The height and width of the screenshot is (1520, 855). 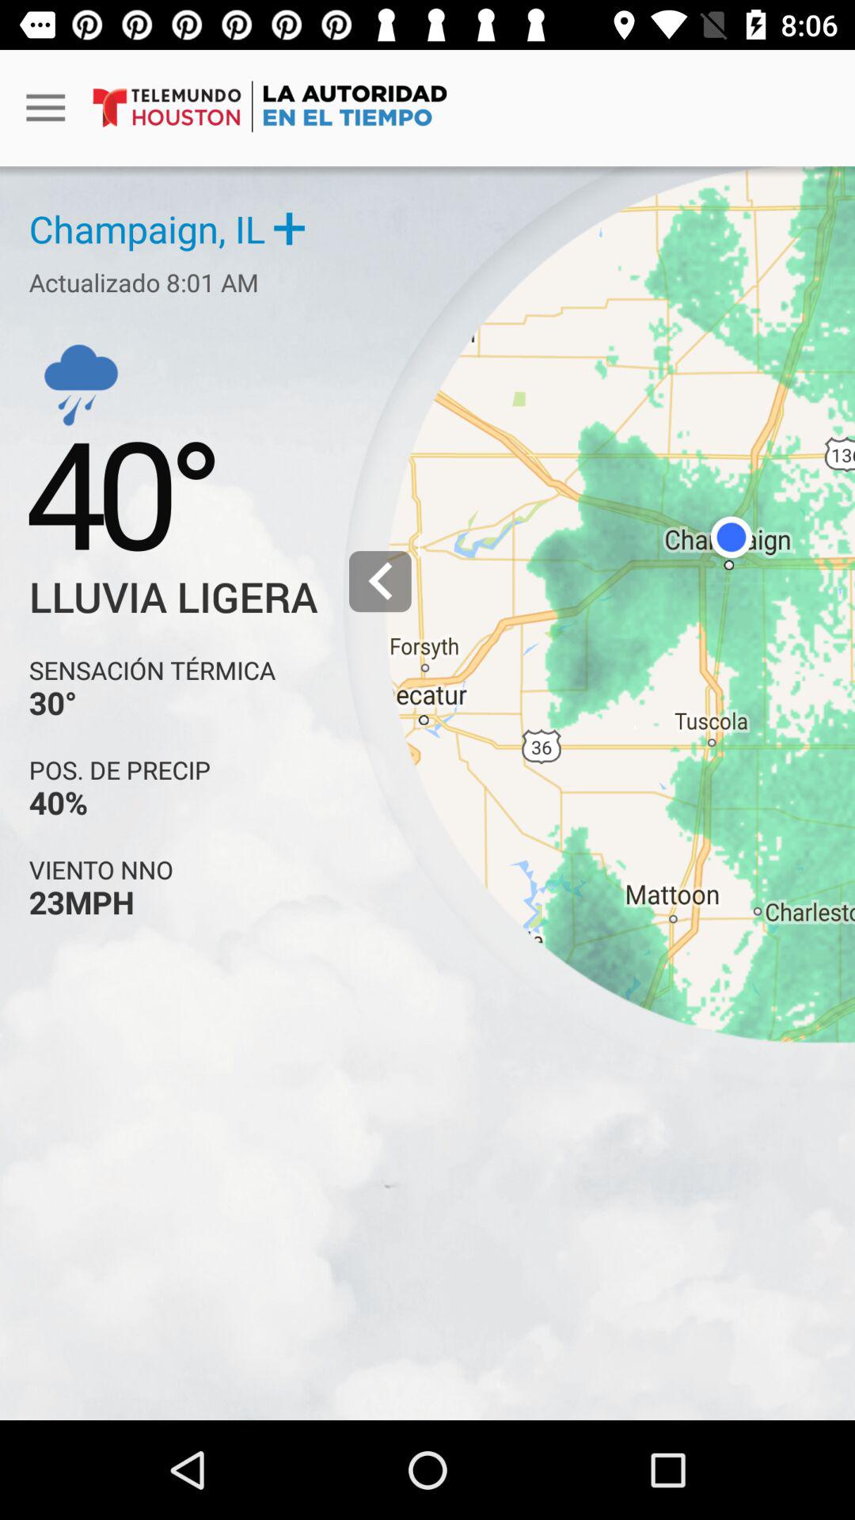 I want to click on click on champaign il , so click(x=166, y=228).